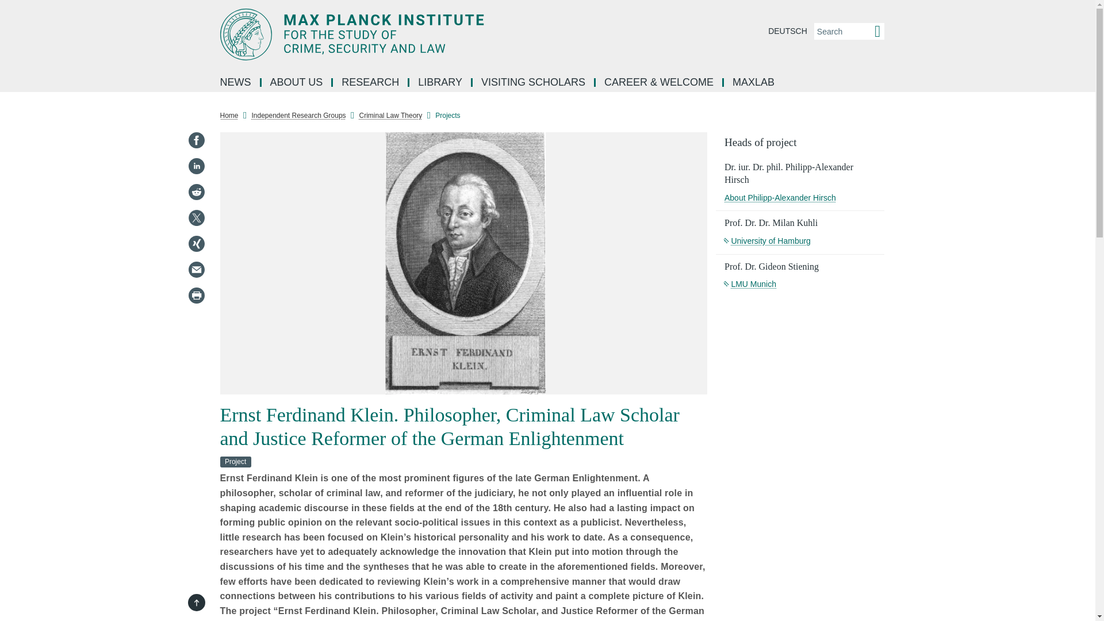 The height and width of the screenshot is (621, 1104). Describe the element at coordinates (195, 244) in the screenshot. I see `Xing` at that location.